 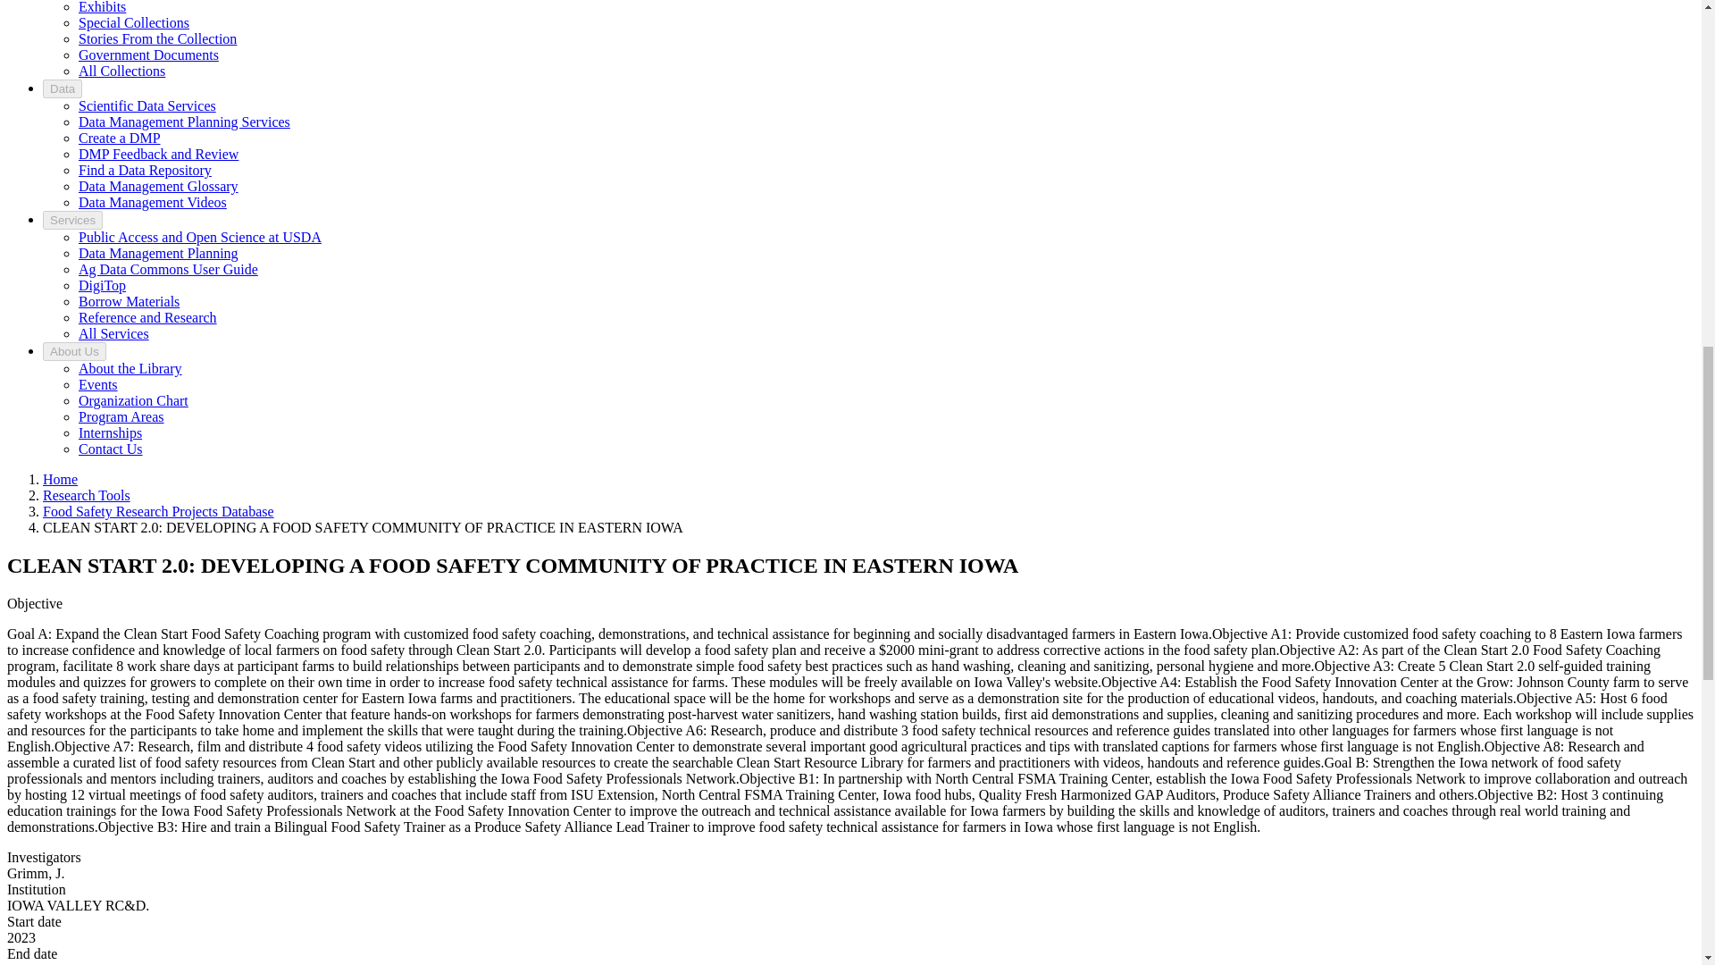 What do you see at coordinates (134, 22) in the screenshot?
I see `Special Collections` at bounding box center [134, 22].